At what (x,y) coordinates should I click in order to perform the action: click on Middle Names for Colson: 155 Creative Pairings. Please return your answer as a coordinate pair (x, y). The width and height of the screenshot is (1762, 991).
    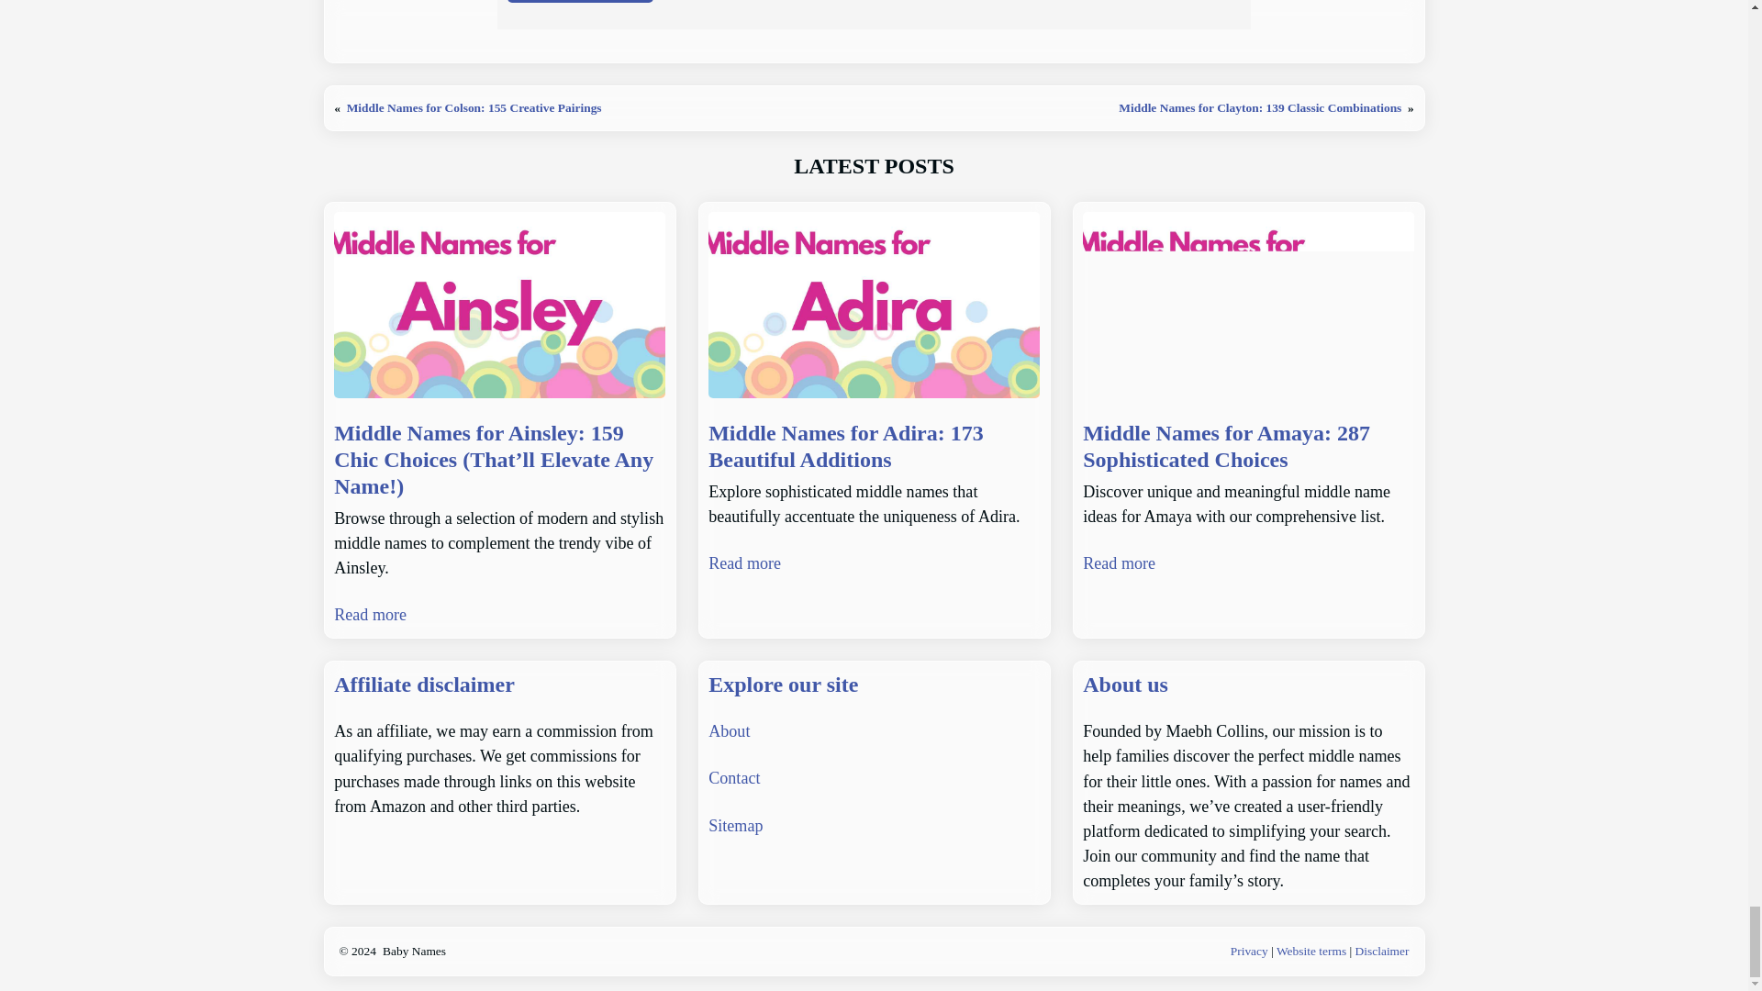
    Looking at the image, I should click on (474, 108).